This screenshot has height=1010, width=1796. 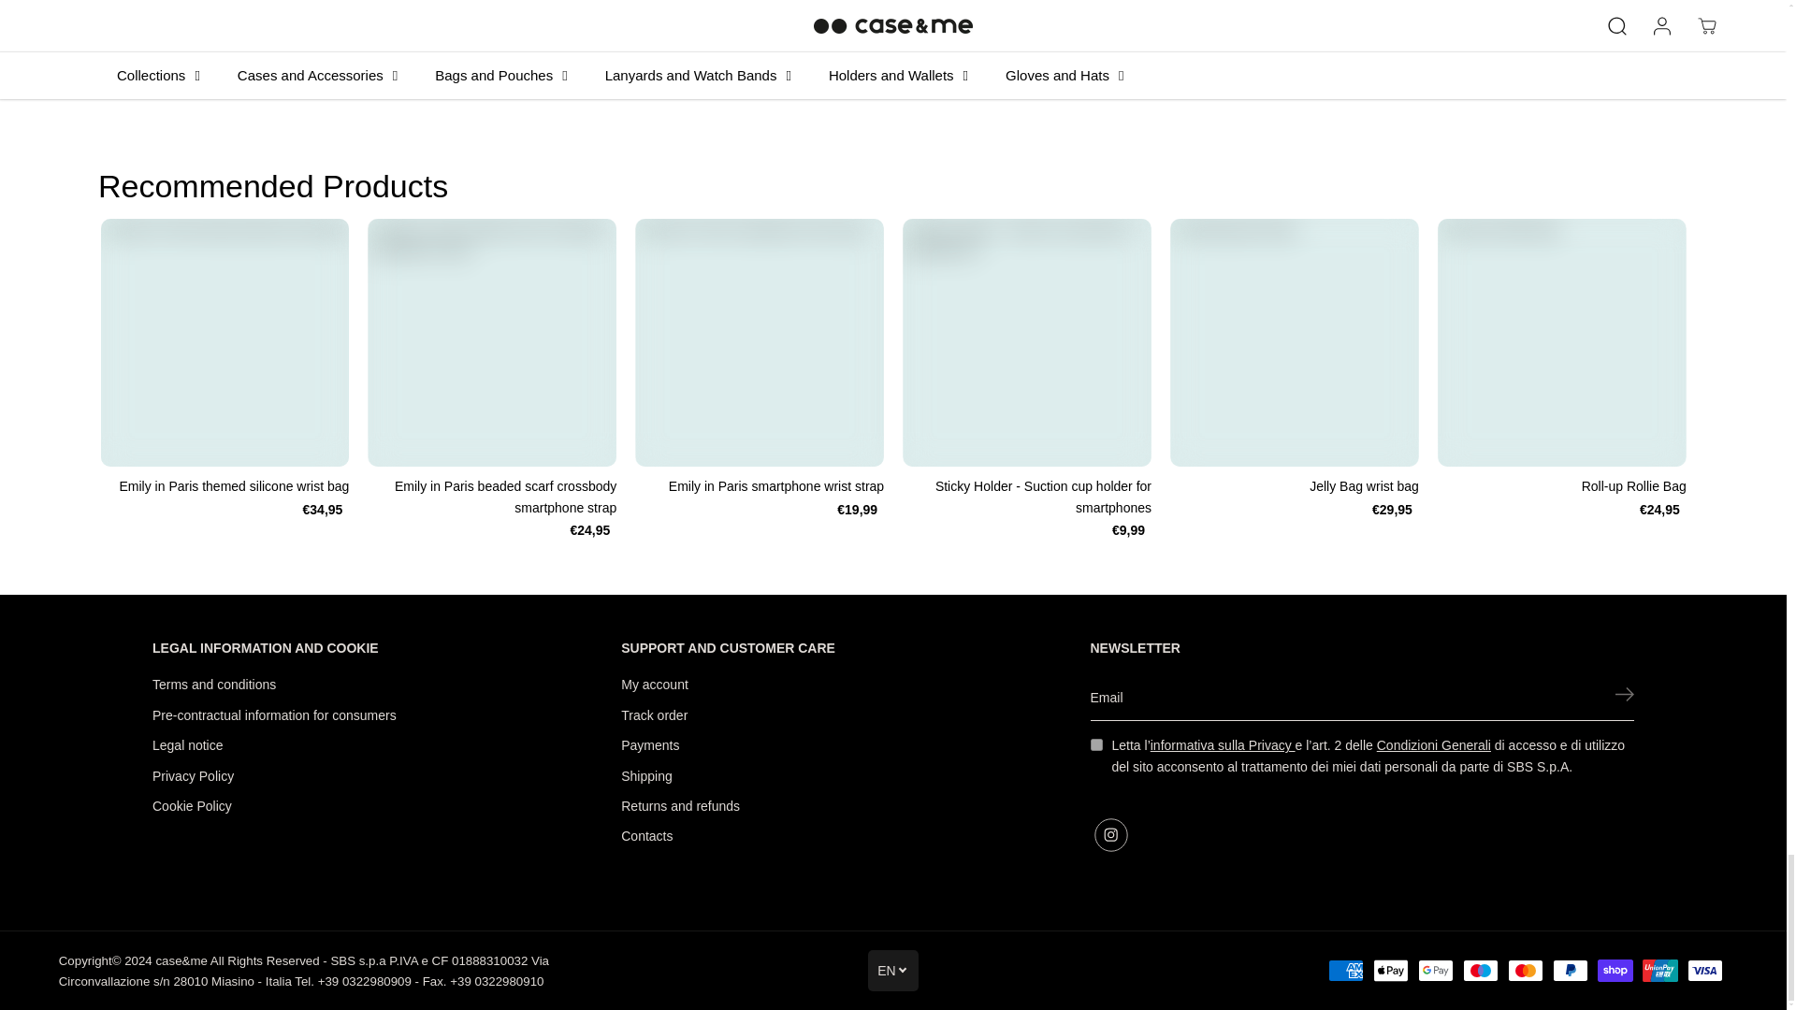 I want to click on American Express, so click(x=1345, y=971).